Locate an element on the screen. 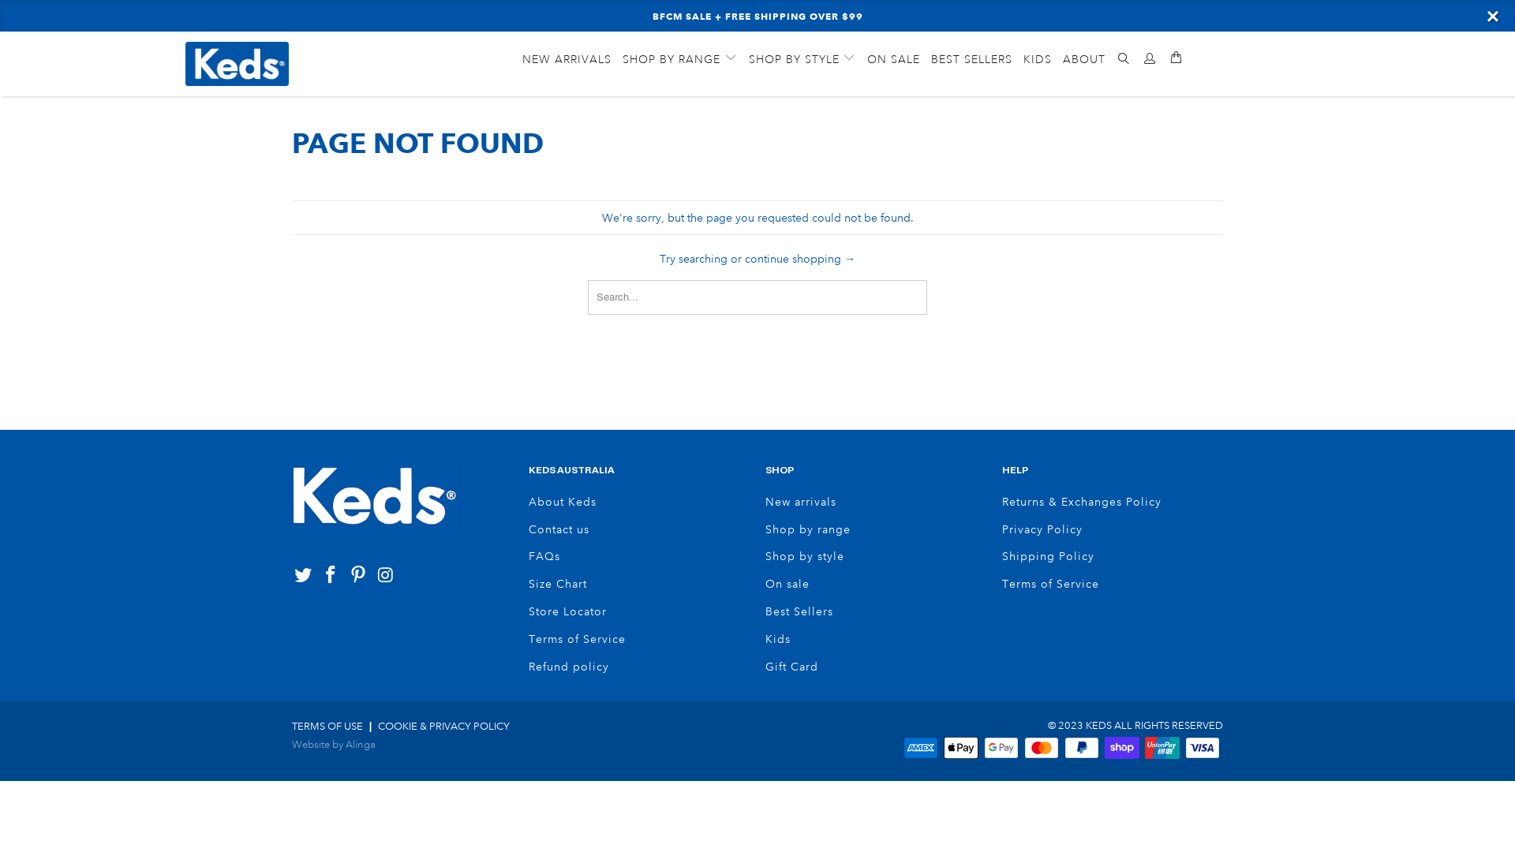 This screenshot has height=852, width=1515. Terms of Service is located at coordinates (1051, 584).